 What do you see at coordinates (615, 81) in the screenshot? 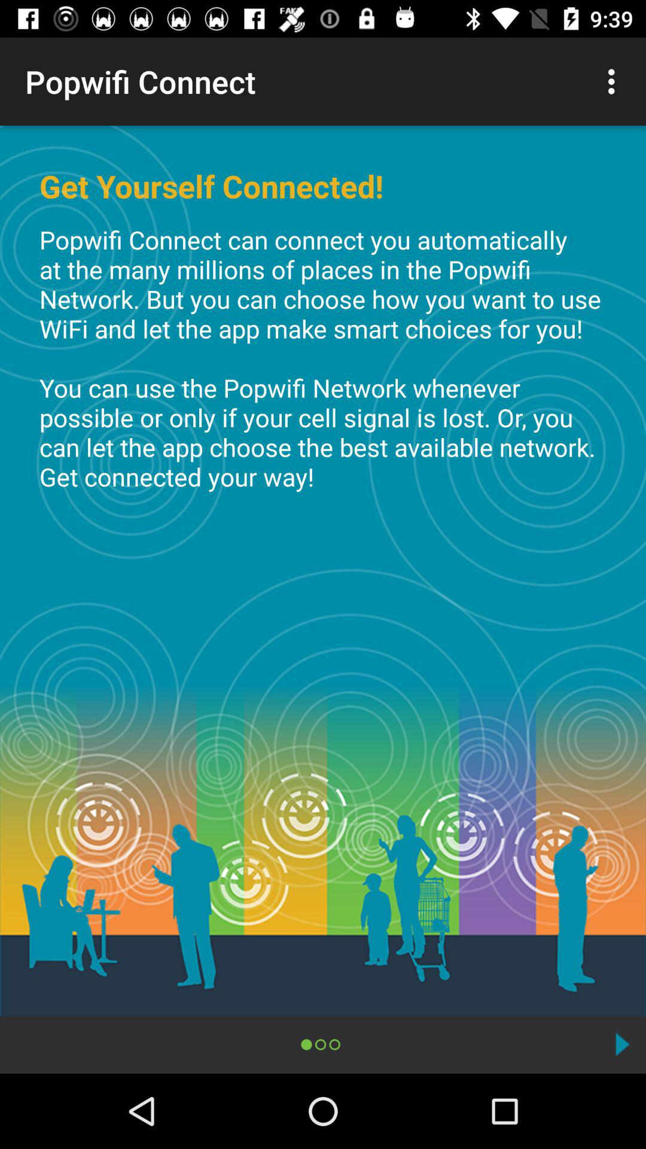
I see `turn on icon at the top right corner` at bounding box center [615, 81].